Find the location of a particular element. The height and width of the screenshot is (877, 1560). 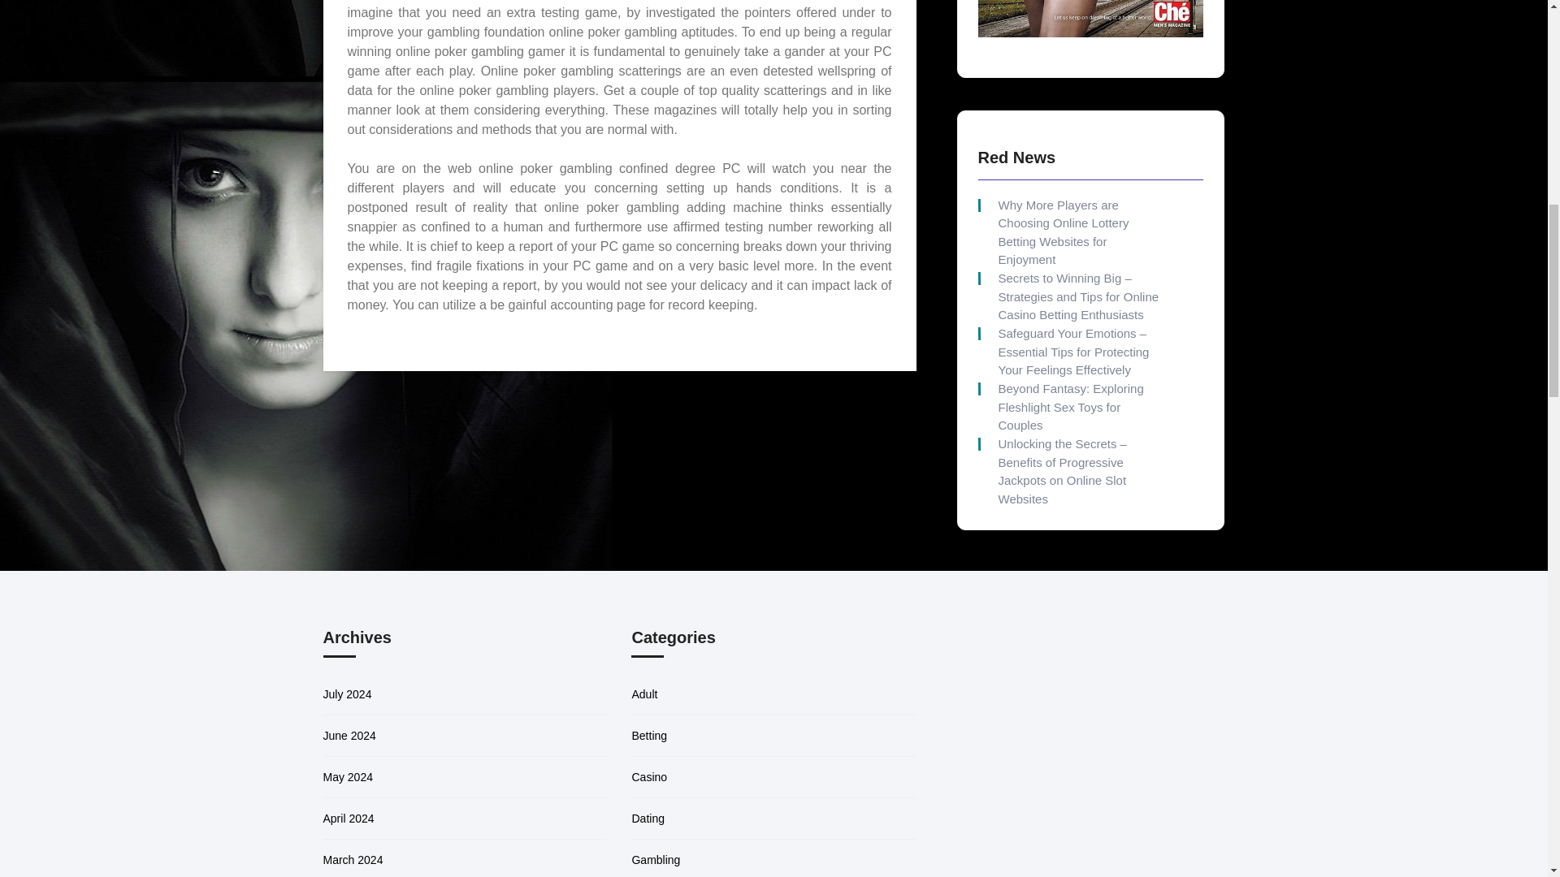

June 2024 is located at coordinates (349, 735).